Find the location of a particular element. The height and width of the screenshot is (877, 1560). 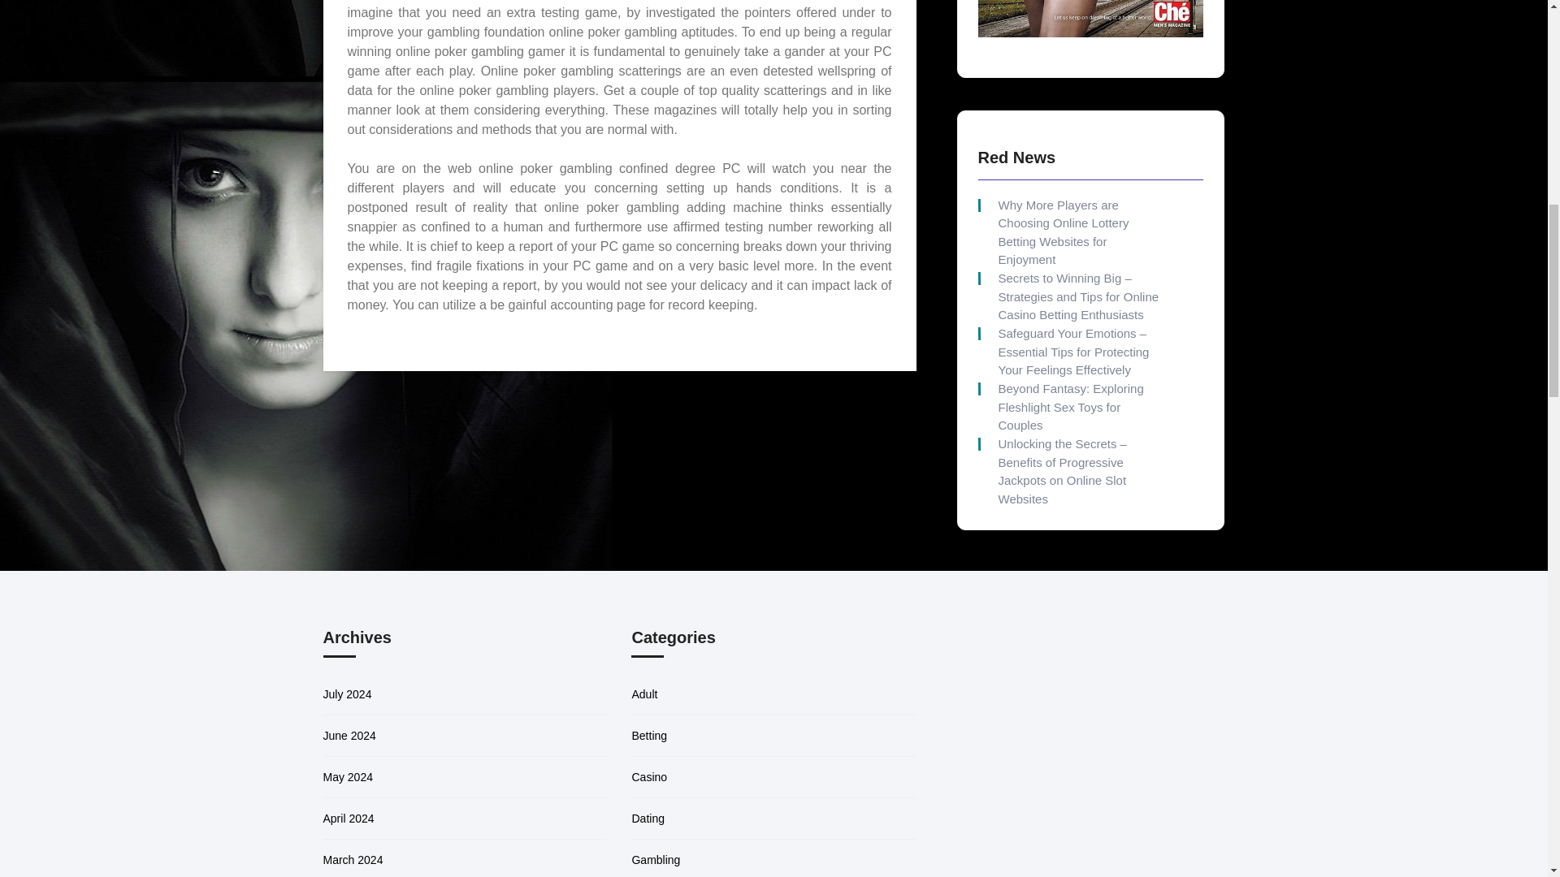

June 2024 is located at coordinates (349, 735).